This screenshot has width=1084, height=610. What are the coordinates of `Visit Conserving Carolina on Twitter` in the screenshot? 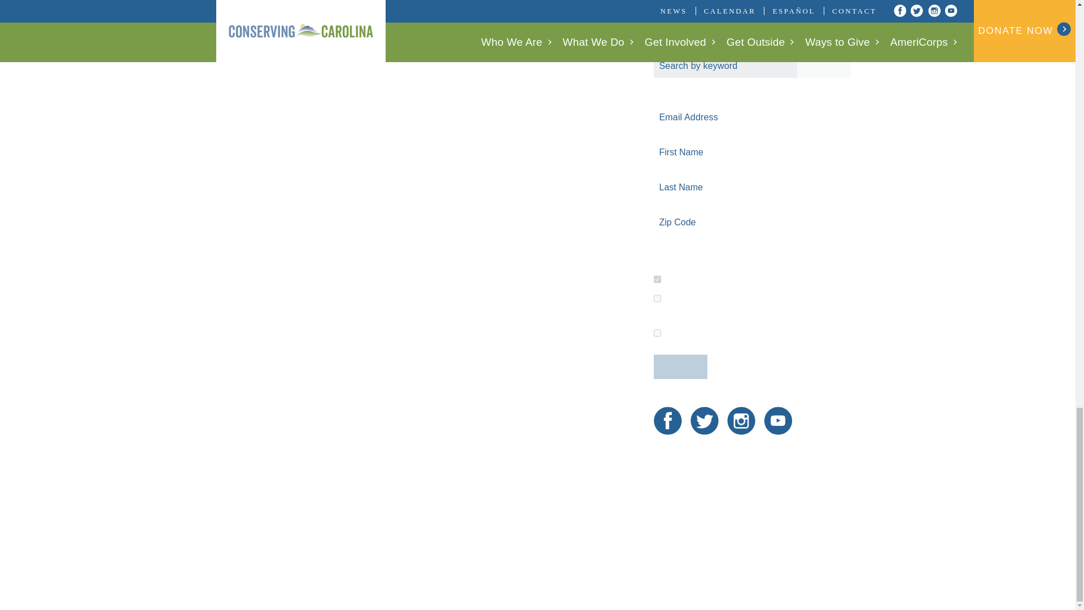 It's located at (705, 421).